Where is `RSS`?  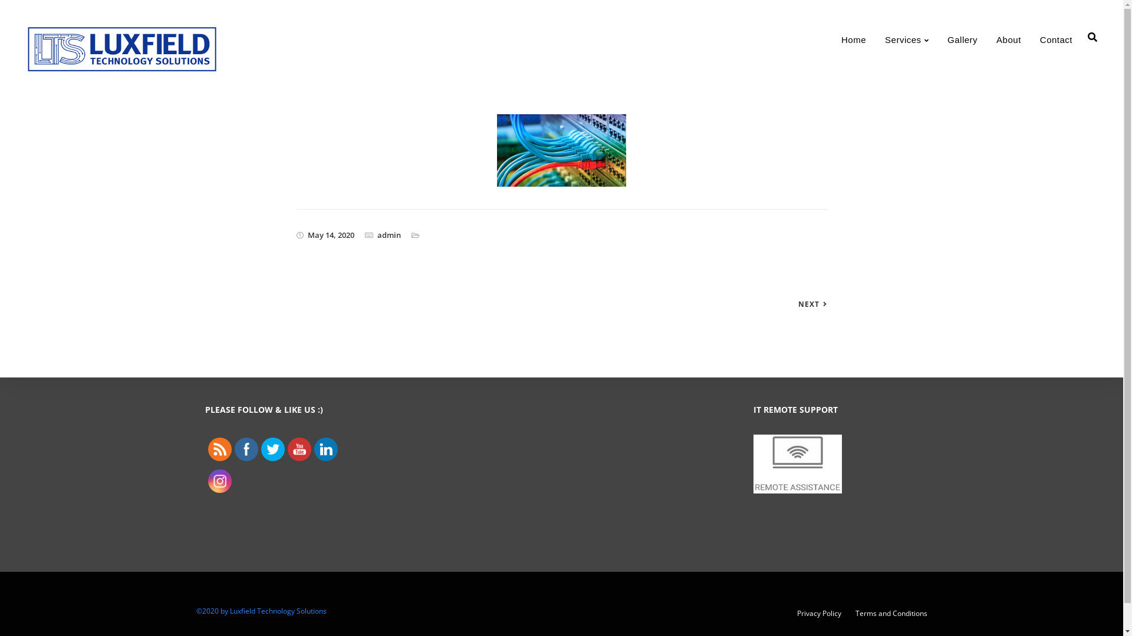
RSS is located at coordinates (220, 449).